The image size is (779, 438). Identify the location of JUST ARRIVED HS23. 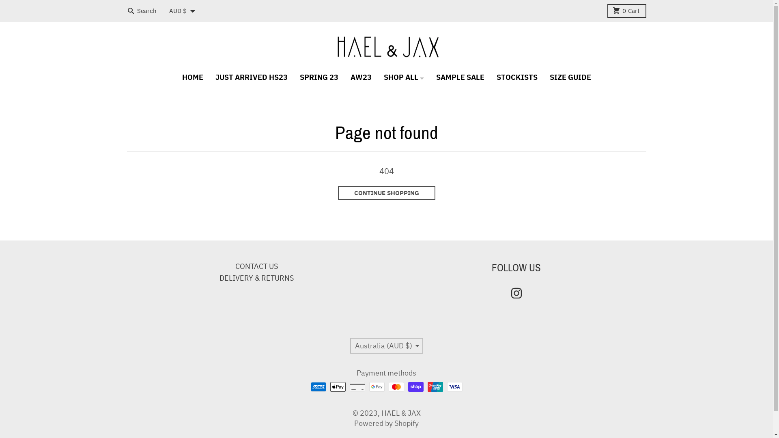
(252, 77).